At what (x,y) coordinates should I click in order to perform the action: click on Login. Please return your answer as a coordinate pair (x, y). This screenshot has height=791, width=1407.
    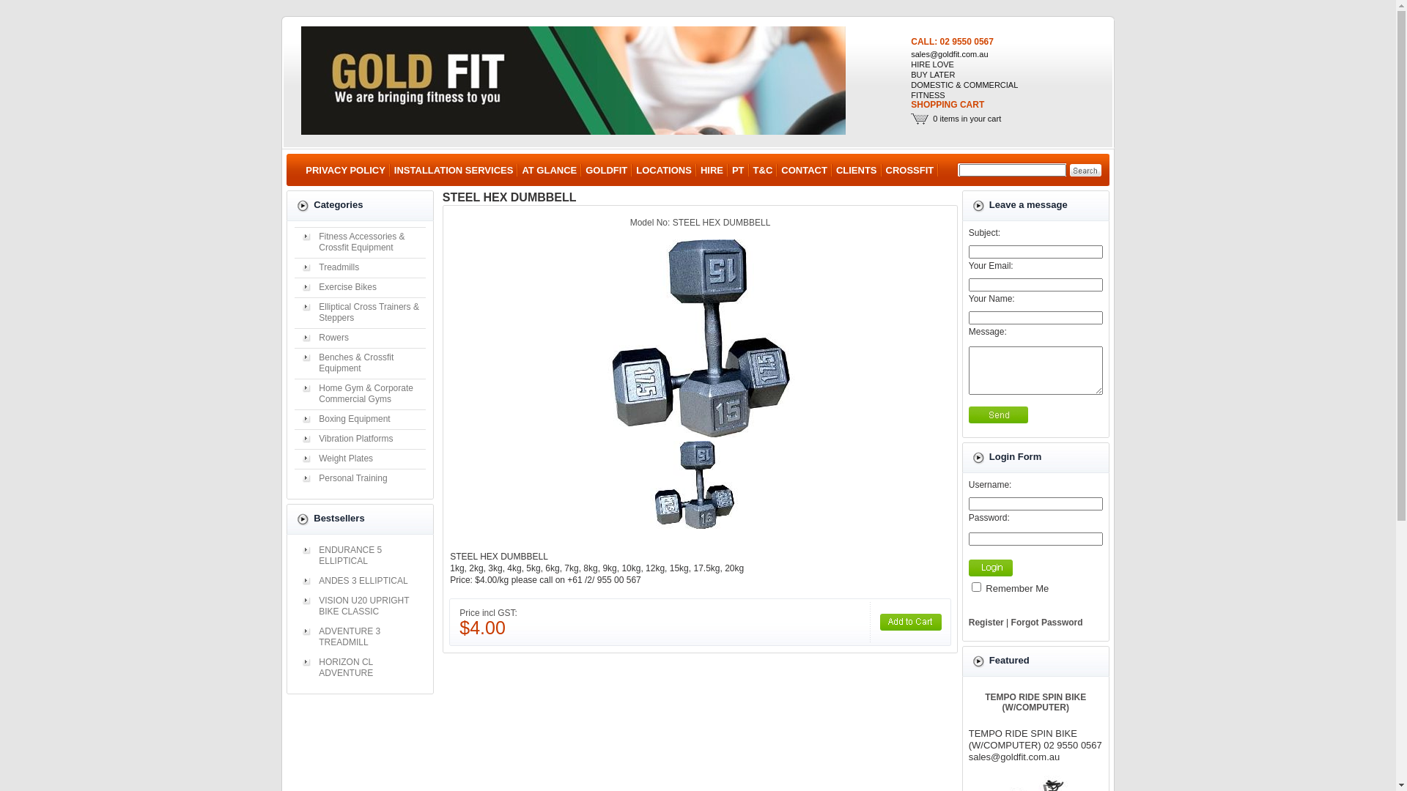
    Looking at the image, I should click on (991, 568).